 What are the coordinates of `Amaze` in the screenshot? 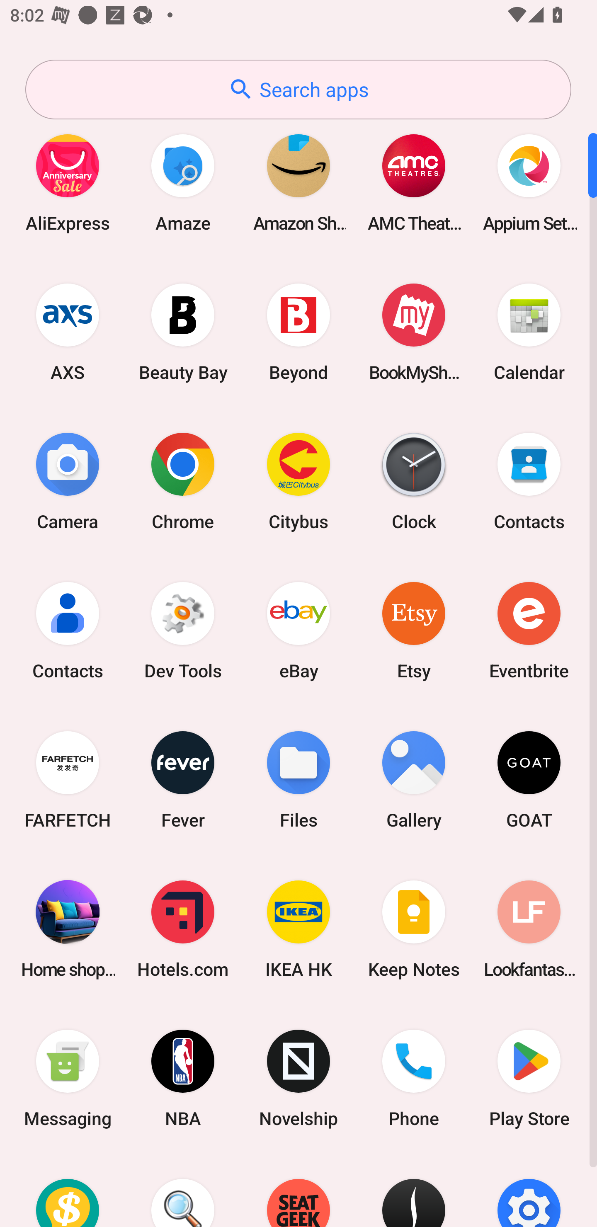 It's located at (183, 182).